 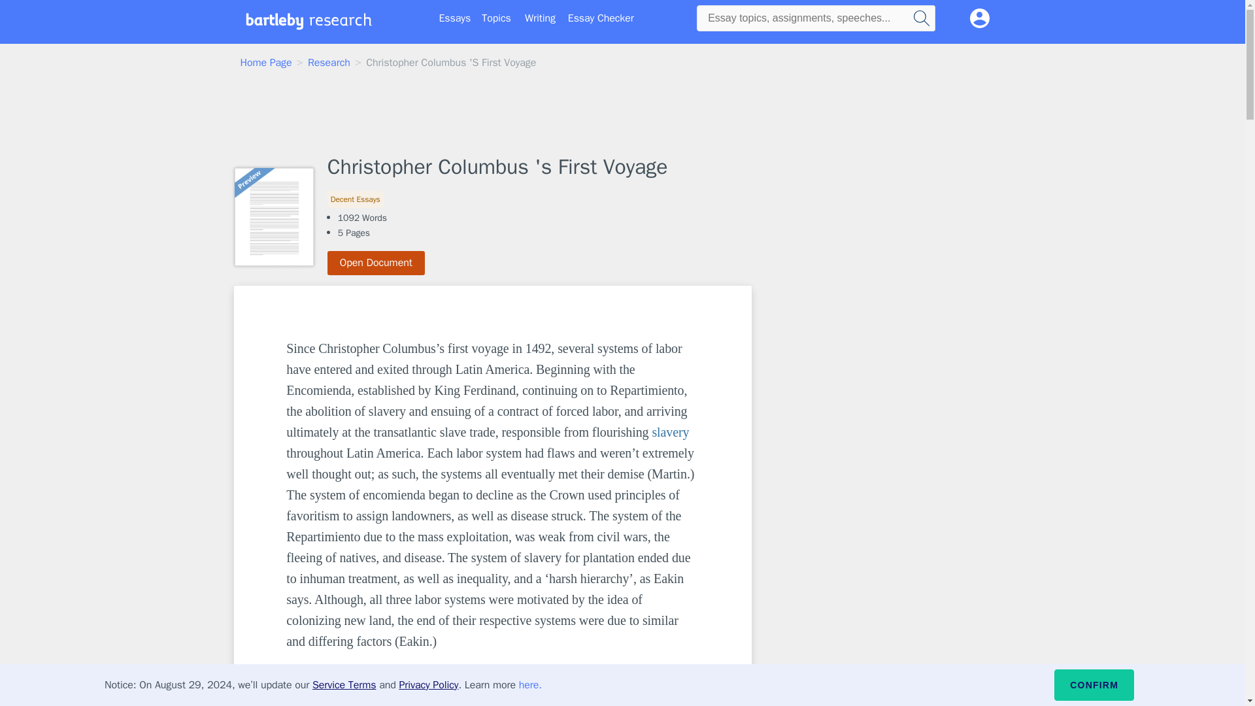 What do you see at coordinates (267, 63) in the screenshot?
I see `Home Page` at bounding box center [267, 63].